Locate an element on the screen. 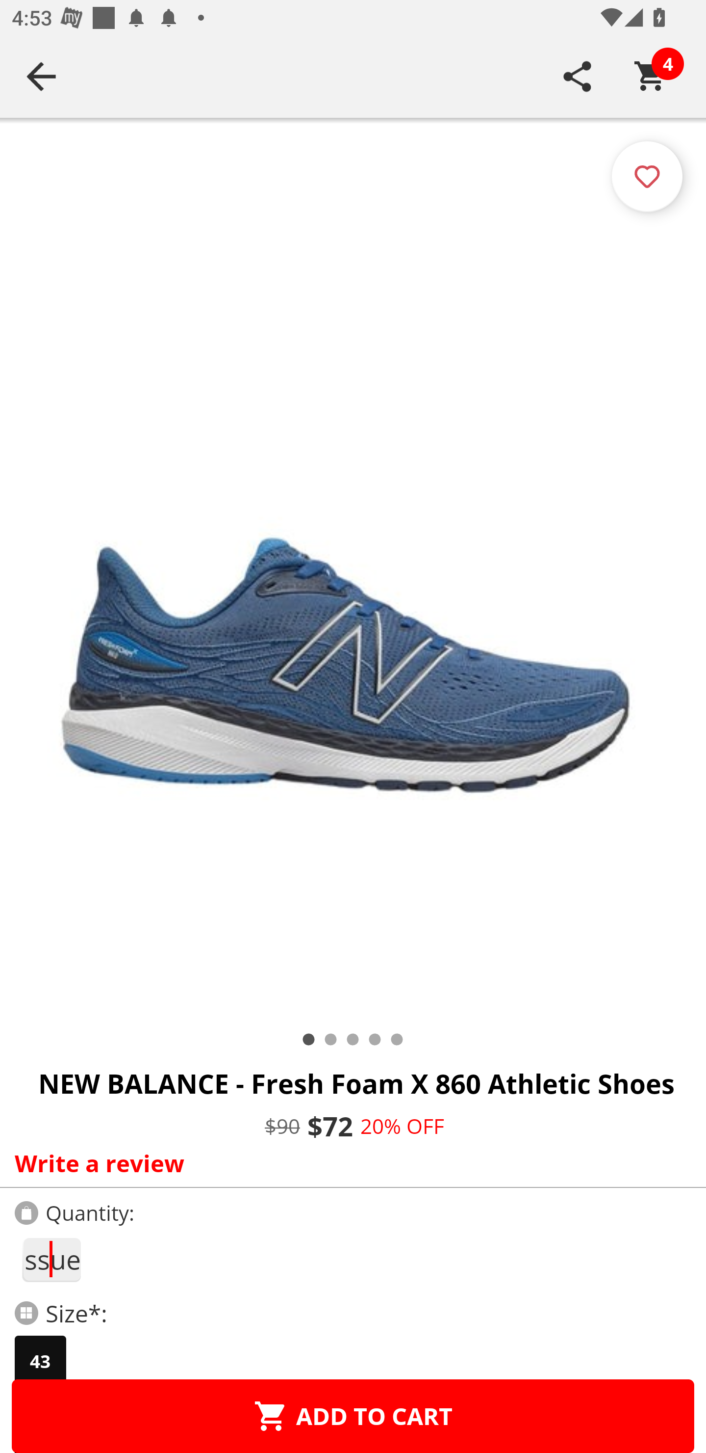  Cart is located at coordinates (651, 76).